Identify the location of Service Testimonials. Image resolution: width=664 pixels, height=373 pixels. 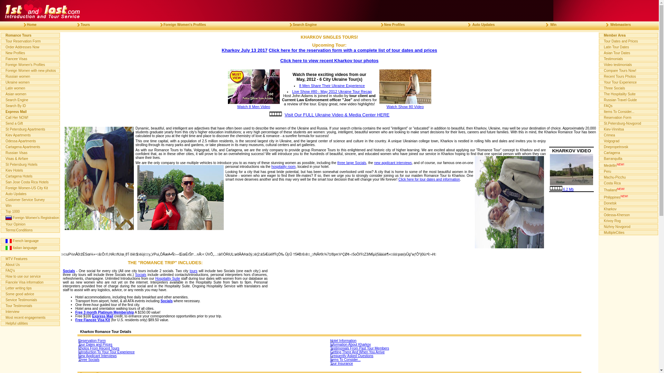
(30, 300).